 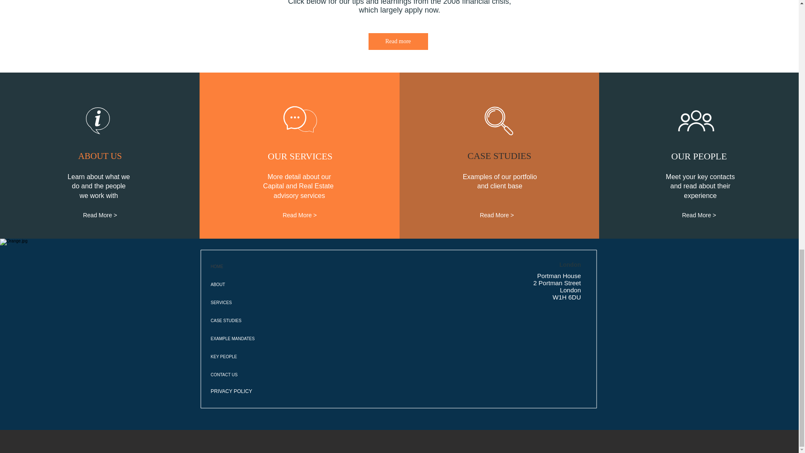 I want to click on HOME, so click(x=276, y=266).